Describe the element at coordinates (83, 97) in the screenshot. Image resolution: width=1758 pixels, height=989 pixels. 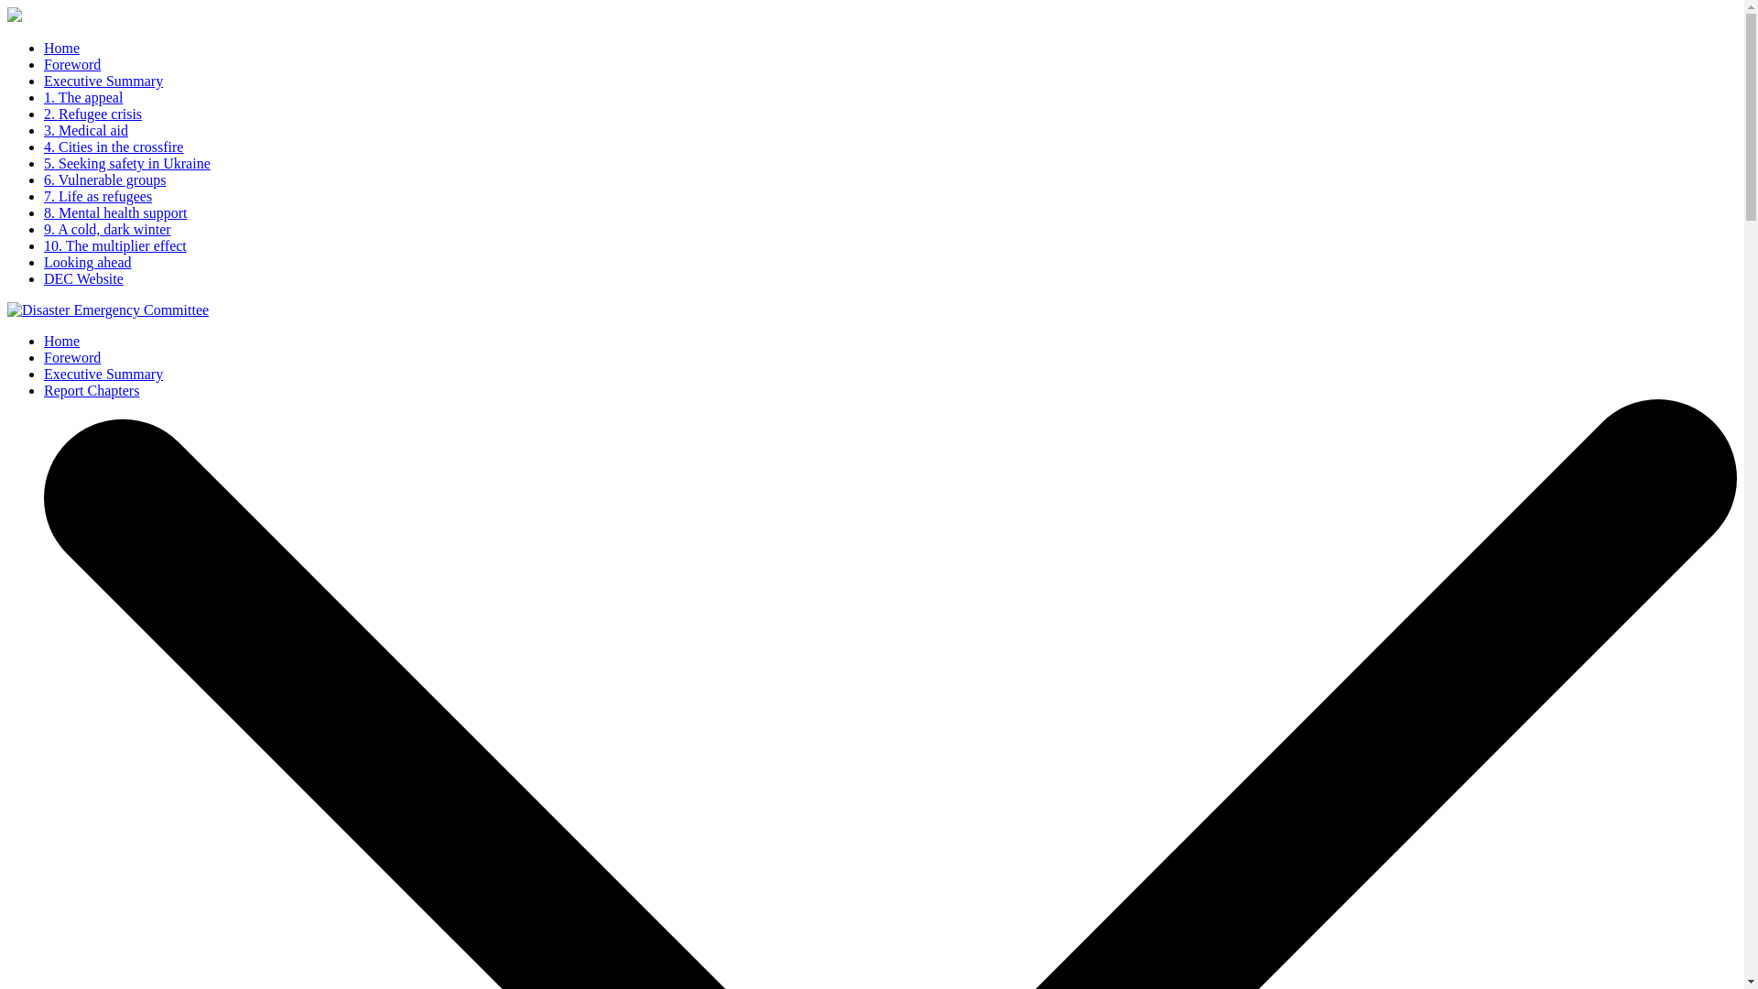
I see `1. The appeal` at that location.